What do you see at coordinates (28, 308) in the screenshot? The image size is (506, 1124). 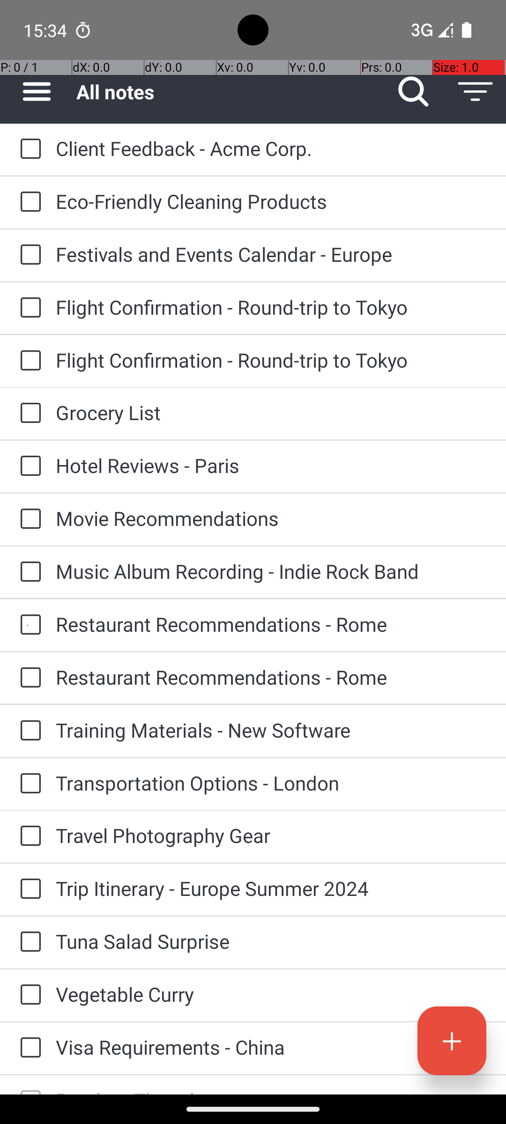 I see `to-do: Flight Confirmation - Round-trip to Tokyo` at bounding box center [28, 308].